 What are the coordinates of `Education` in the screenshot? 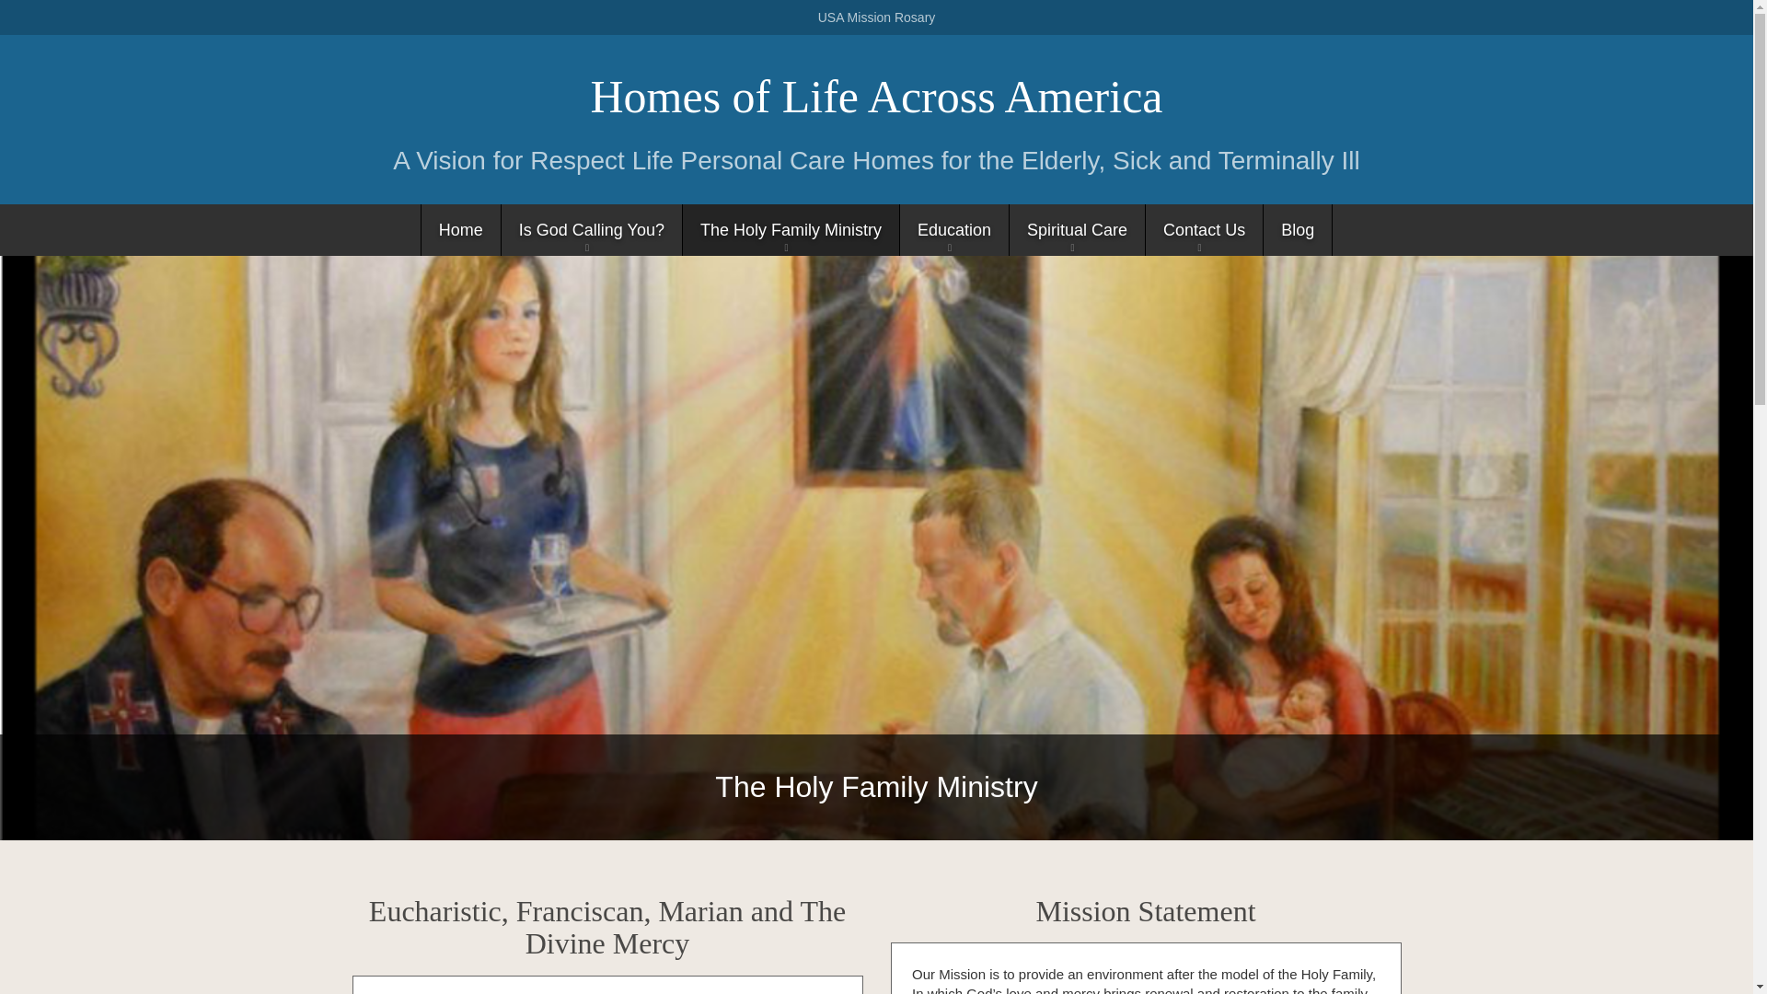 It's located at (953, 230).